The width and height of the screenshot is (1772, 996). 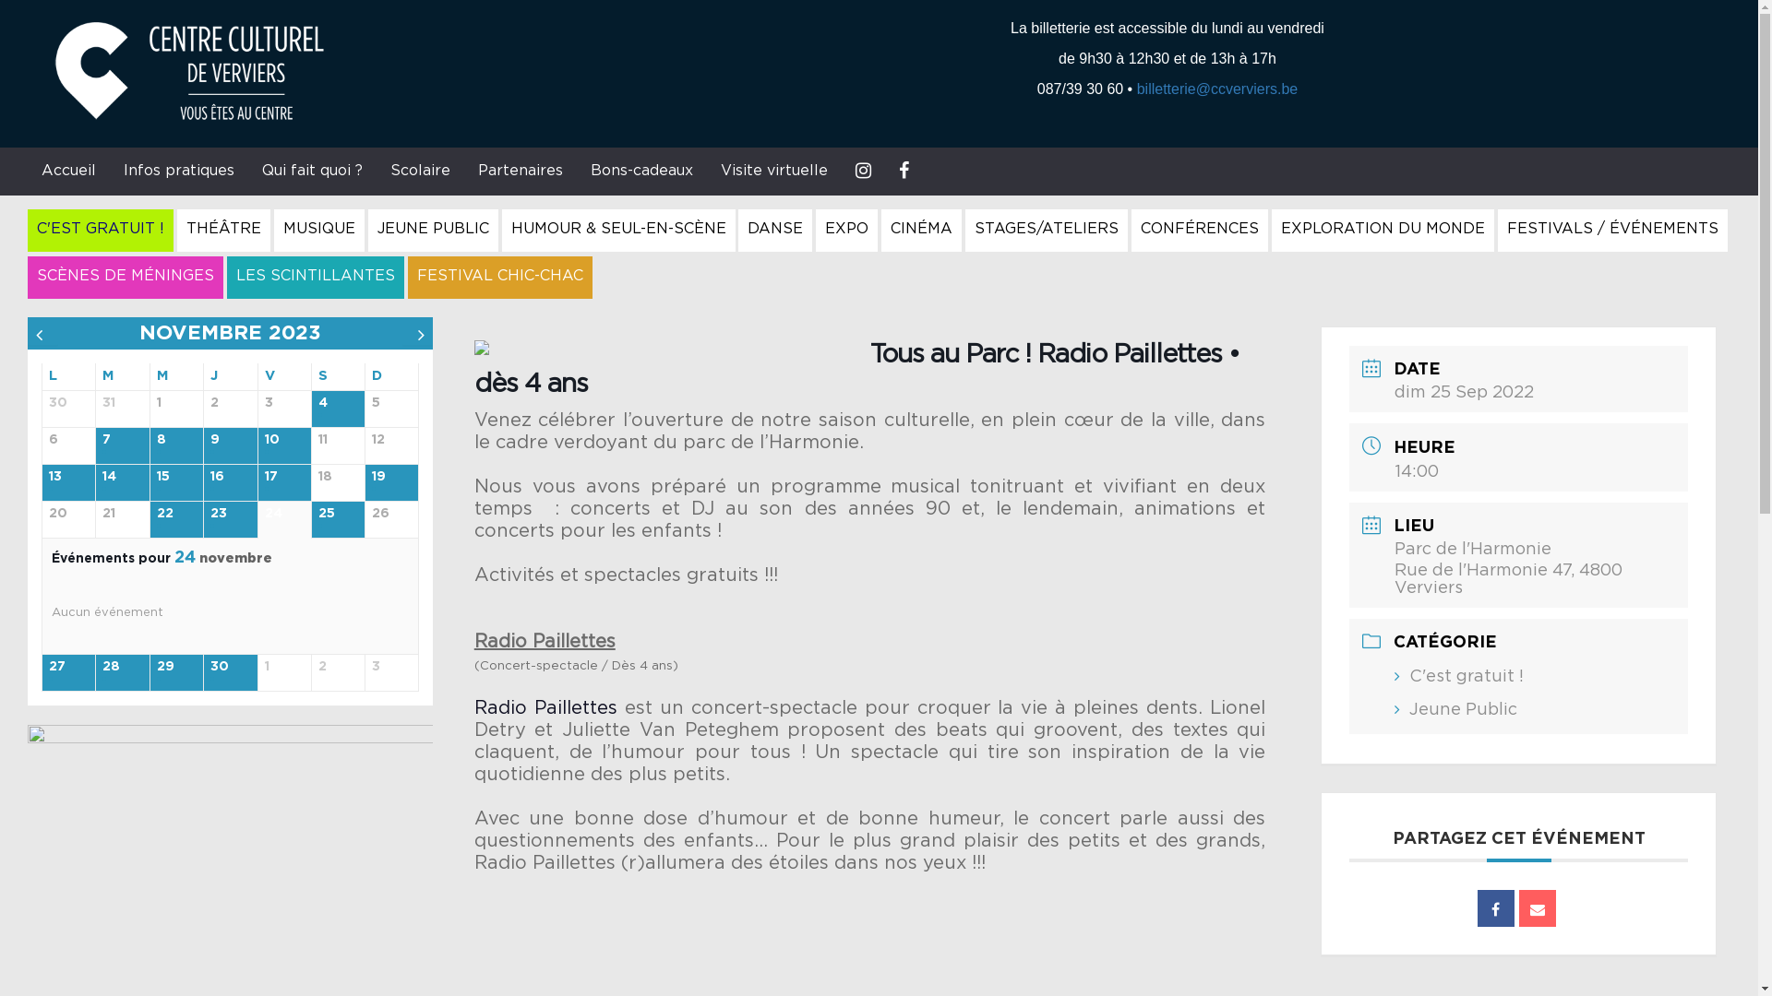 What do you see at coordinates (421, 171) in the screenshot?
I see `Scolaire` at bounding box center [421, 171].